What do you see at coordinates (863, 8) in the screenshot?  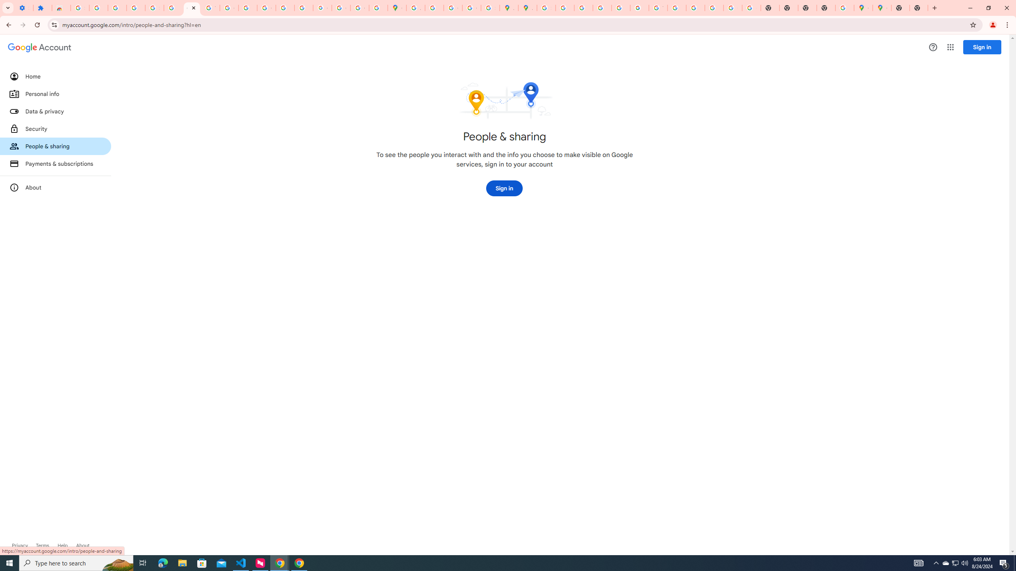 I see `Google Maps` at bounding box center [863, 8].